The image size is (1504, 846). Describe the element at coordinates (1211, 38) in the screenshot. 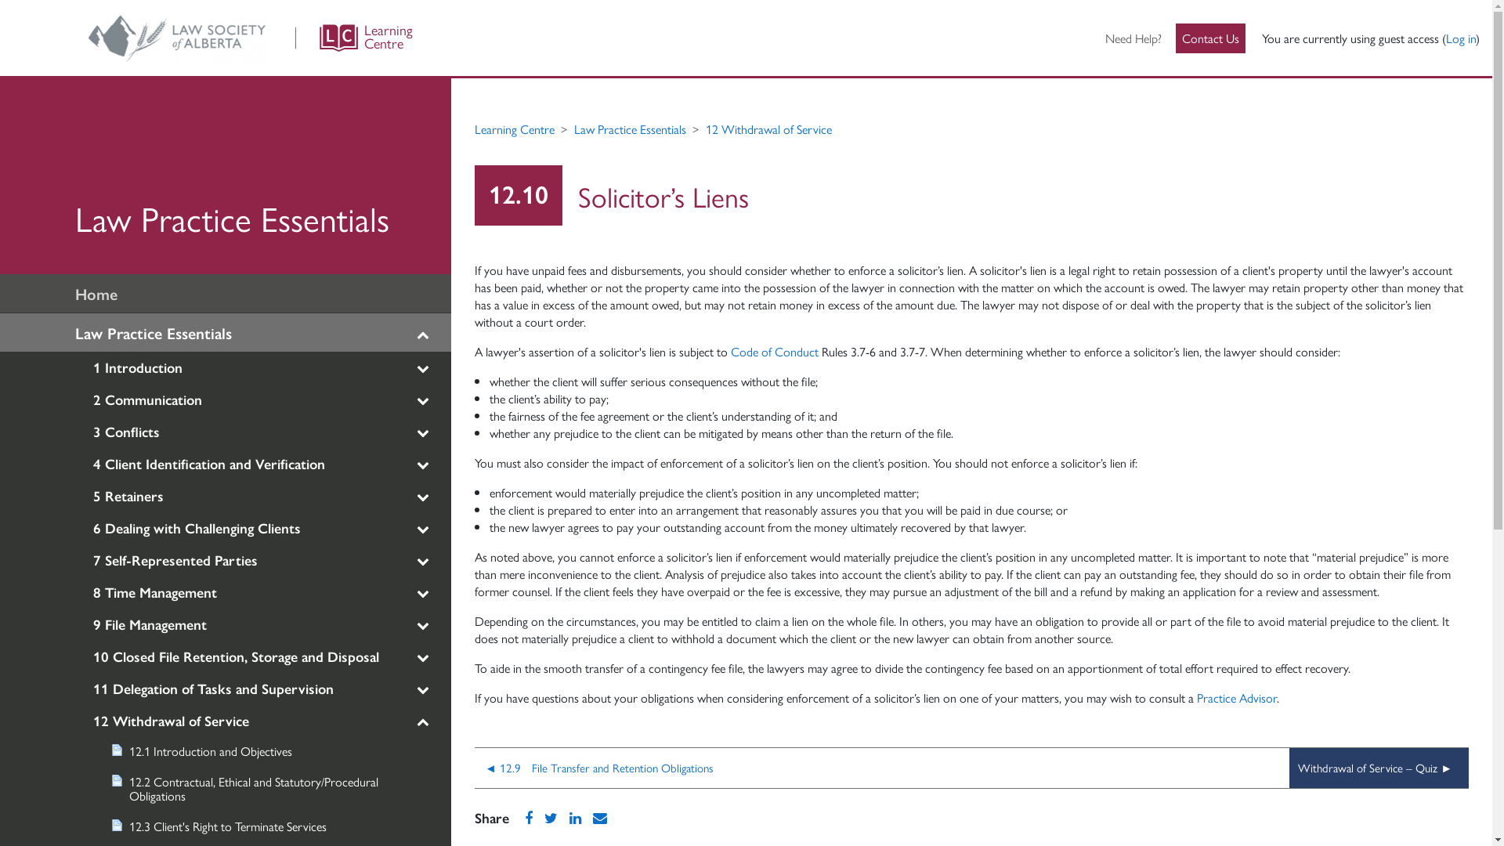

I see `Contact Us` at that location.